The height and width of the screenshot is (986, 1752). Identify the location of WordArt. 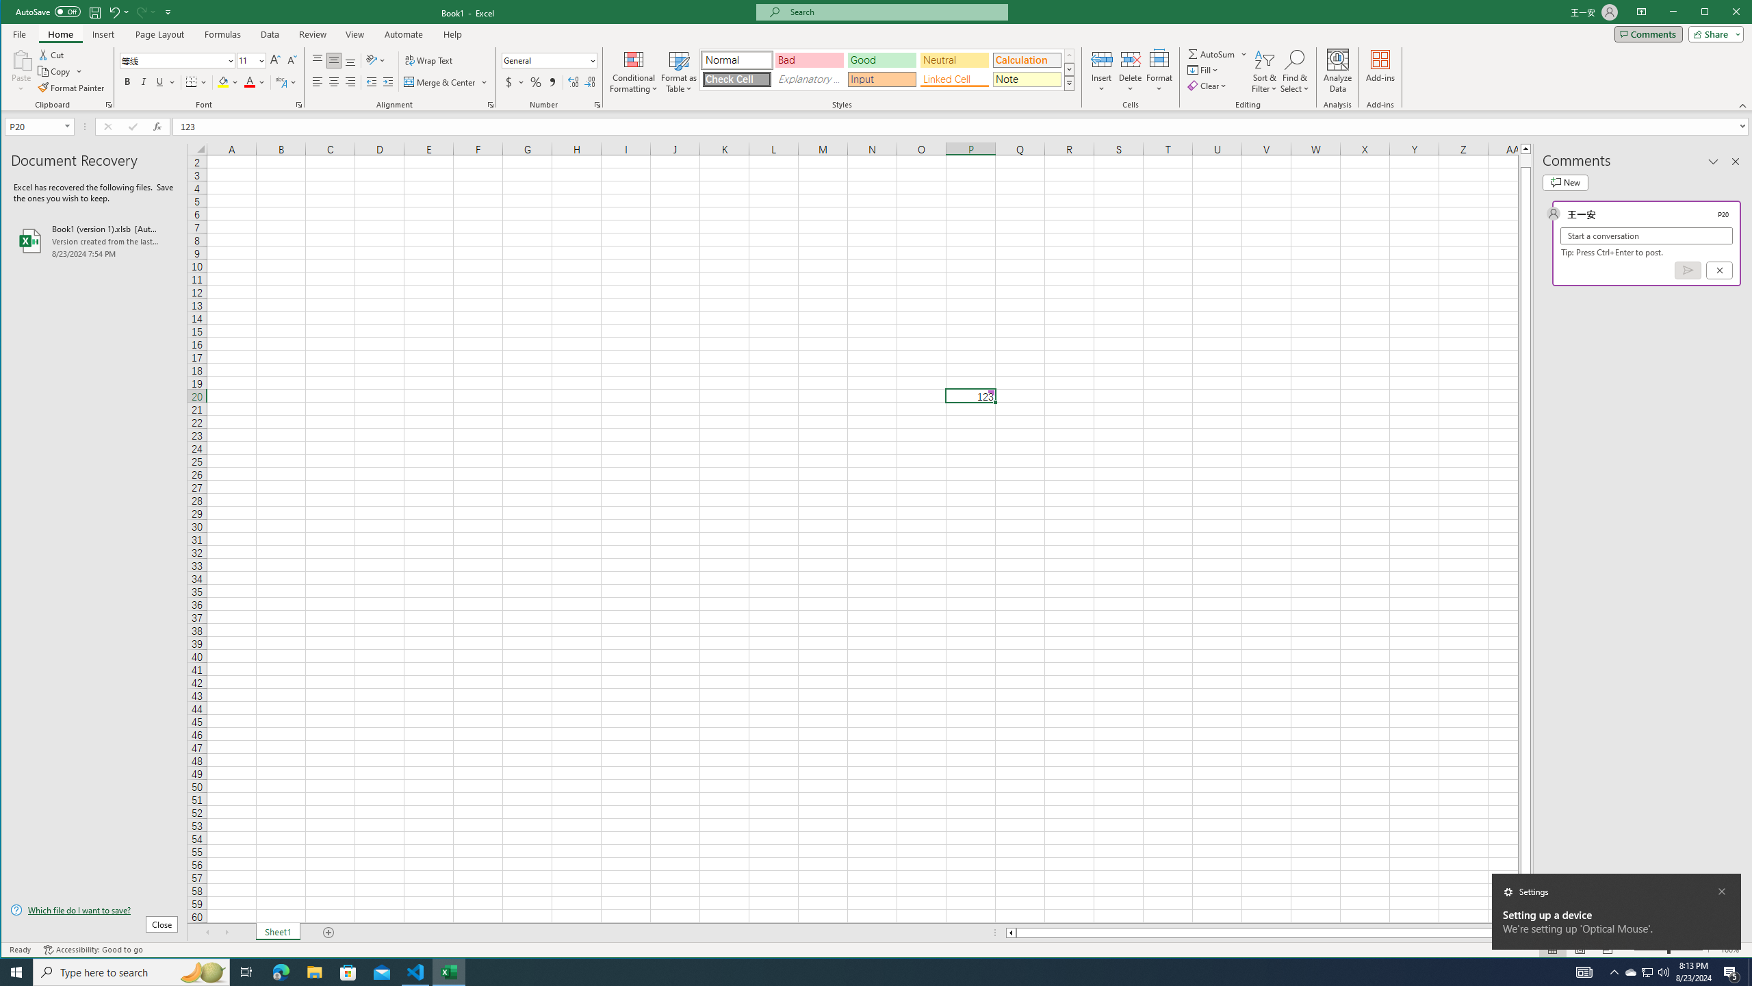
(953, 71).